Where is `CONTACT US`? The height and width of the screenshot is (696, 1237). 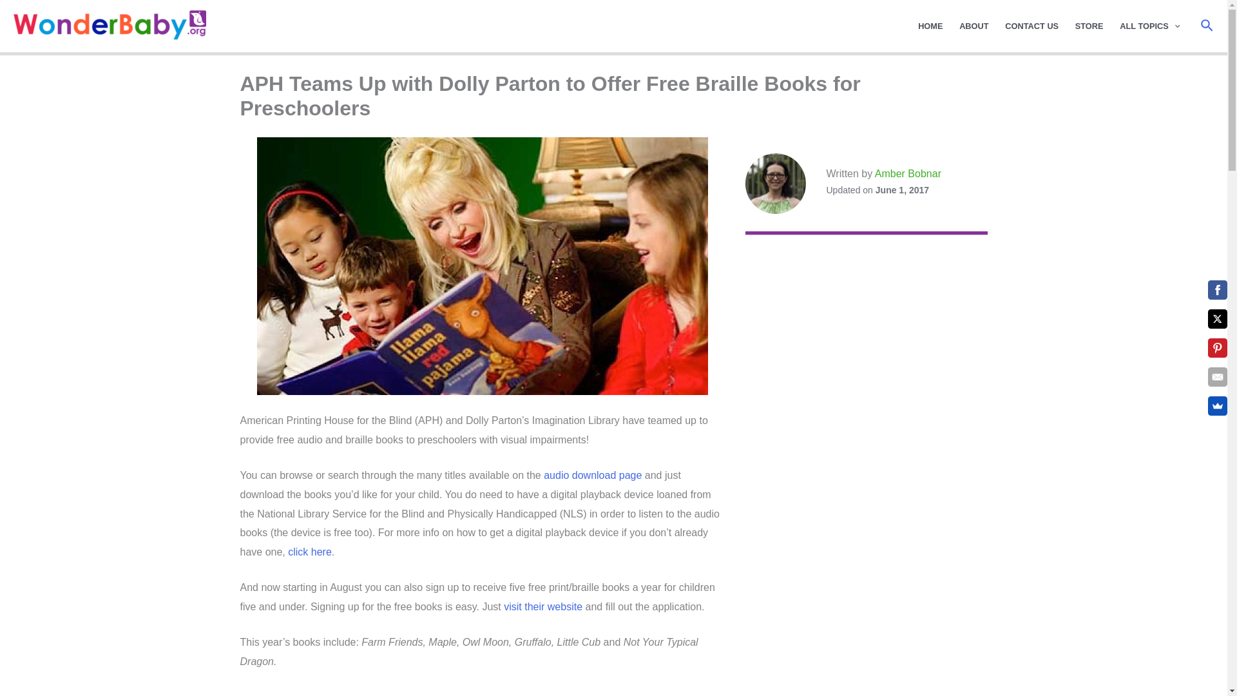
CONTACT US is located at coordinates (1031, 26).